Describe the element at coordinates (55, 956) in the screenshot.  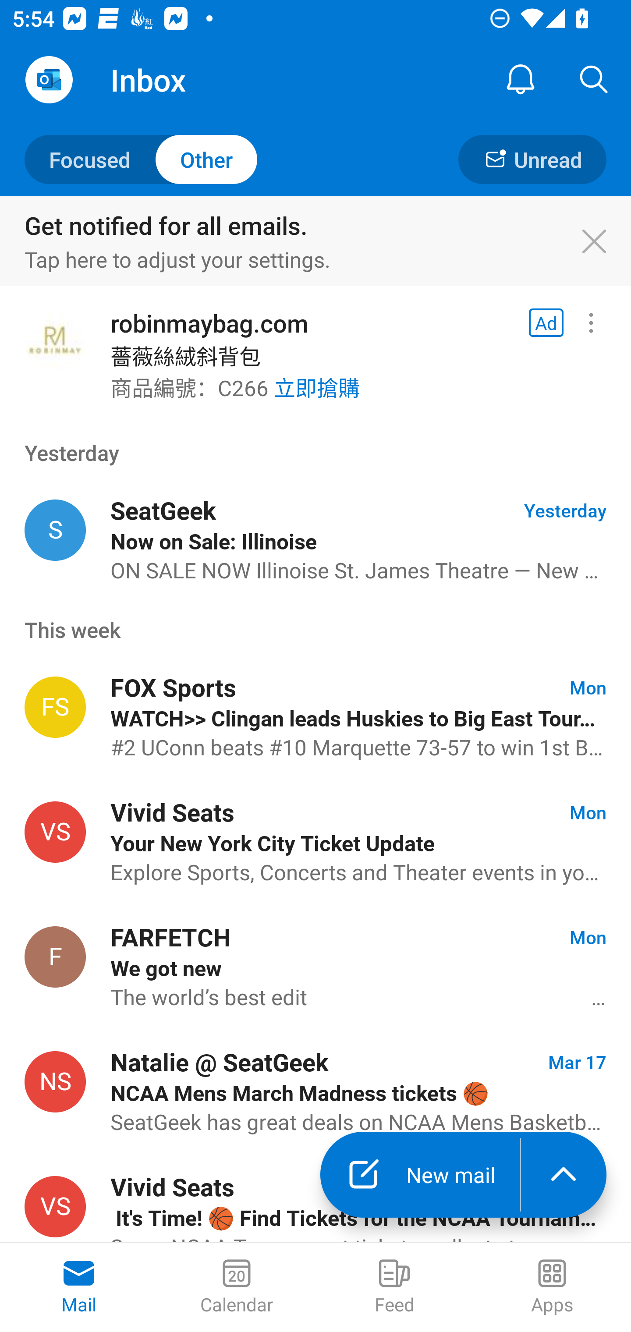
I see `FARFETCH, farfetch@email.farfetch.com` at that location.